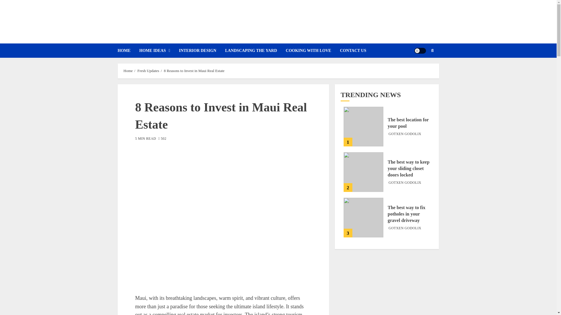 This screenshot has height=315, width=561. Describe the element at coordinates (421, 68) in the screenshot. I see `Search` at that location.